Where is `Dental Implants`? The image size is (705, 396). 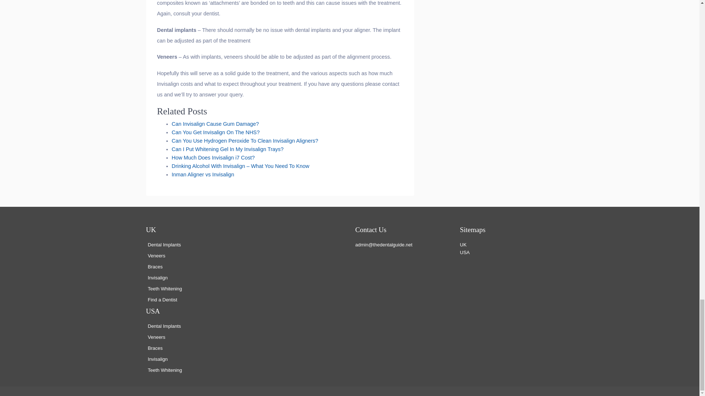
Dental Implants is located at coordinates (164, 245).